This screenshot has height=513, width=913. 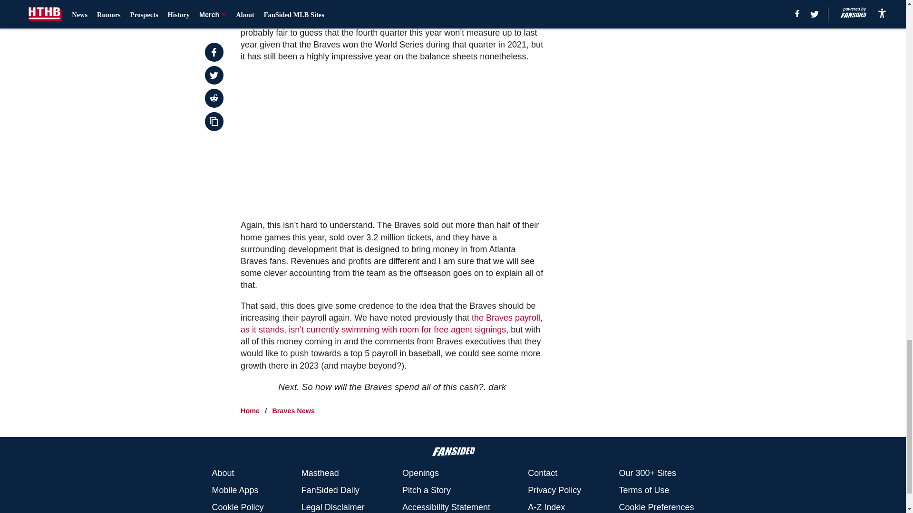 What do you see at coordinates (250, 410) in the screenshot?
I see `Home` at bounding box center [250, 410].